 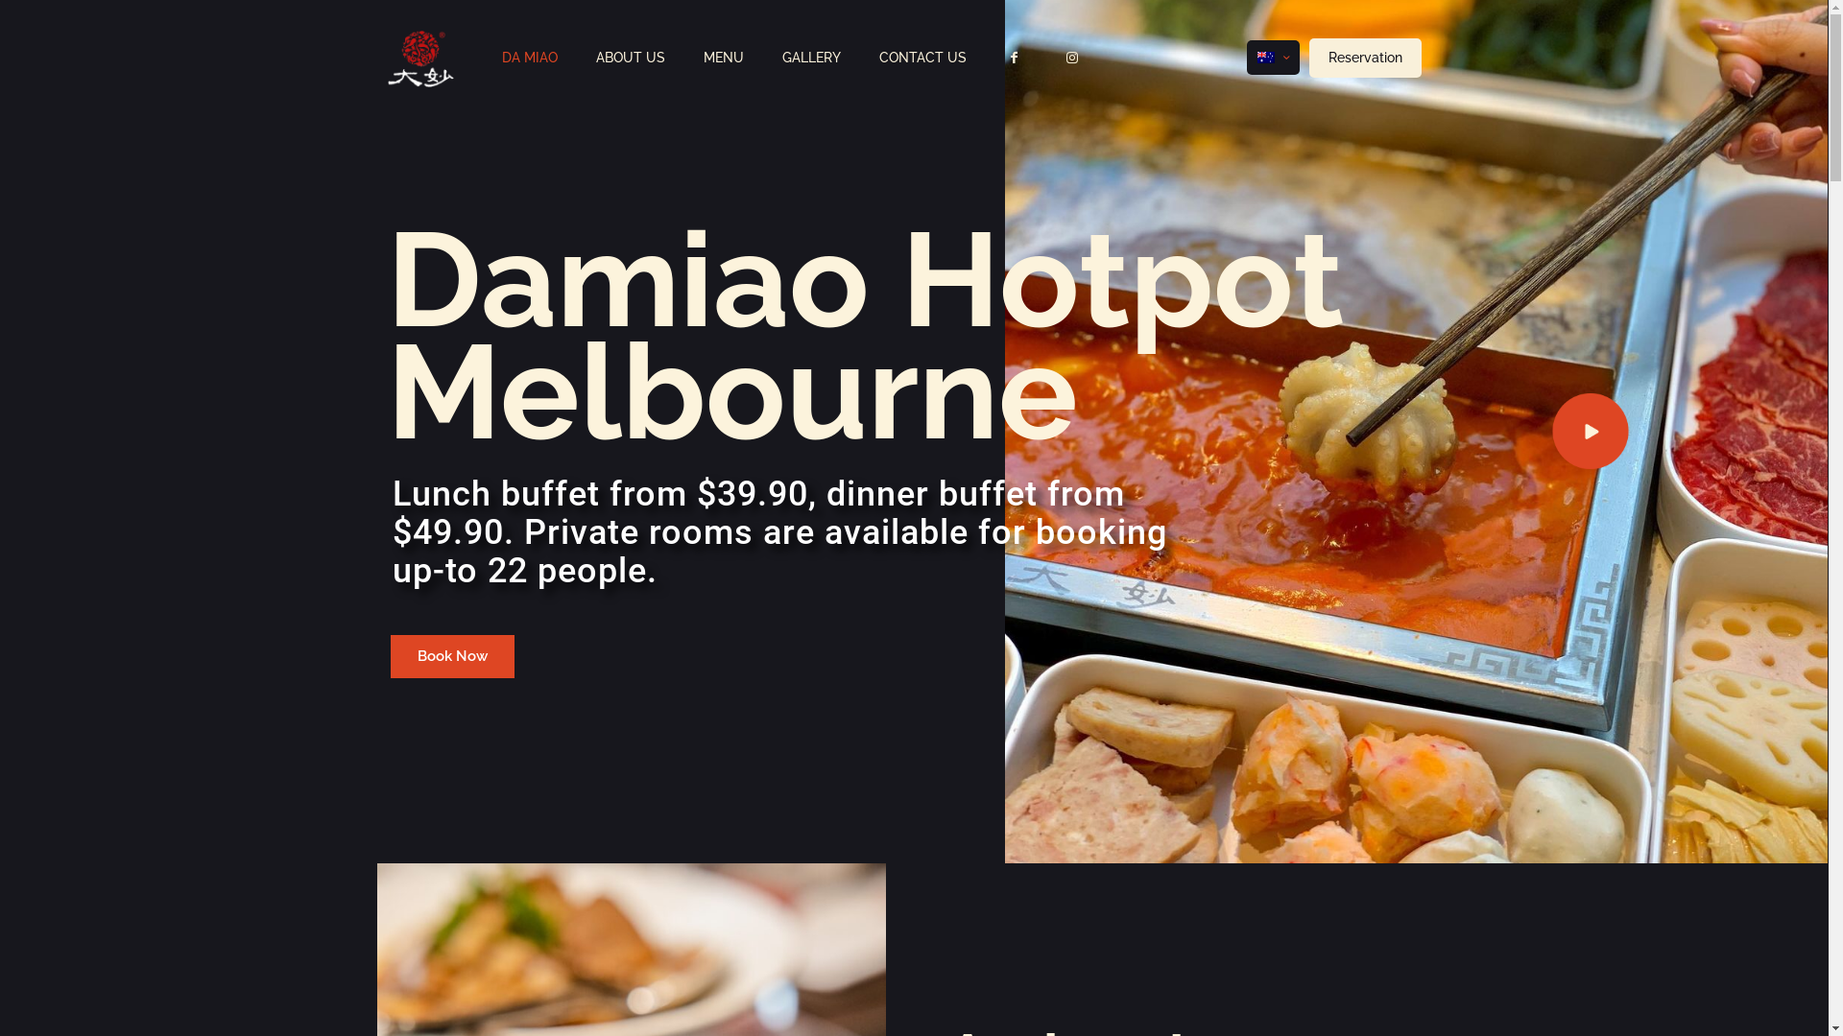 What do you see at coordinates (923, 58) in the screenshot?
I see `CONTACT US` at bounding box center [923, 58].